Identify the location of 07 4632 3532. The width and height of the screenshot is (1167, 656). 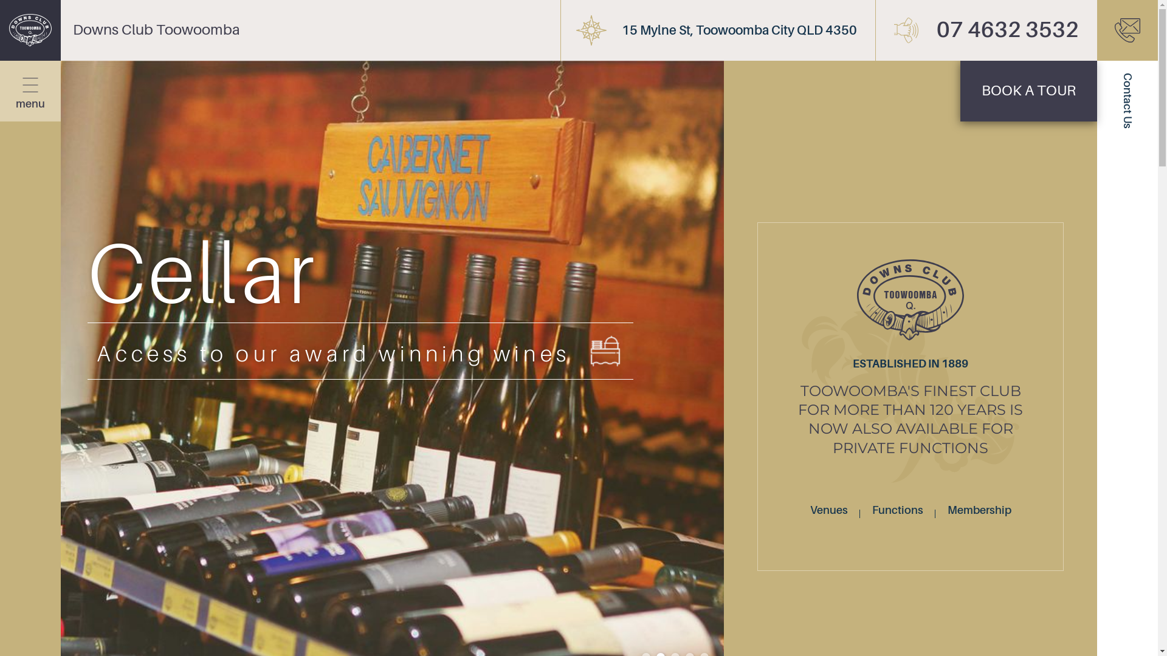
(986, 30).